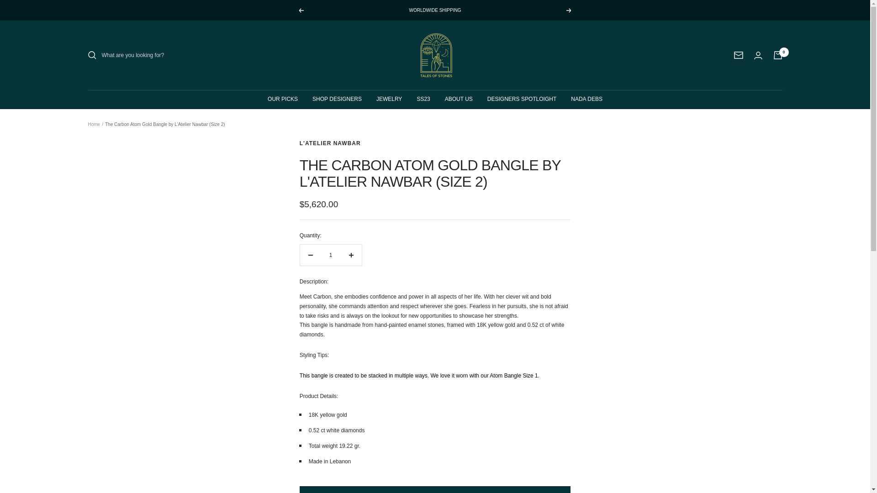 The width and height of the screenshot is (877, 493). Describe the element at coordinates (331, 255) in the screenshot. I see `1` at that location.